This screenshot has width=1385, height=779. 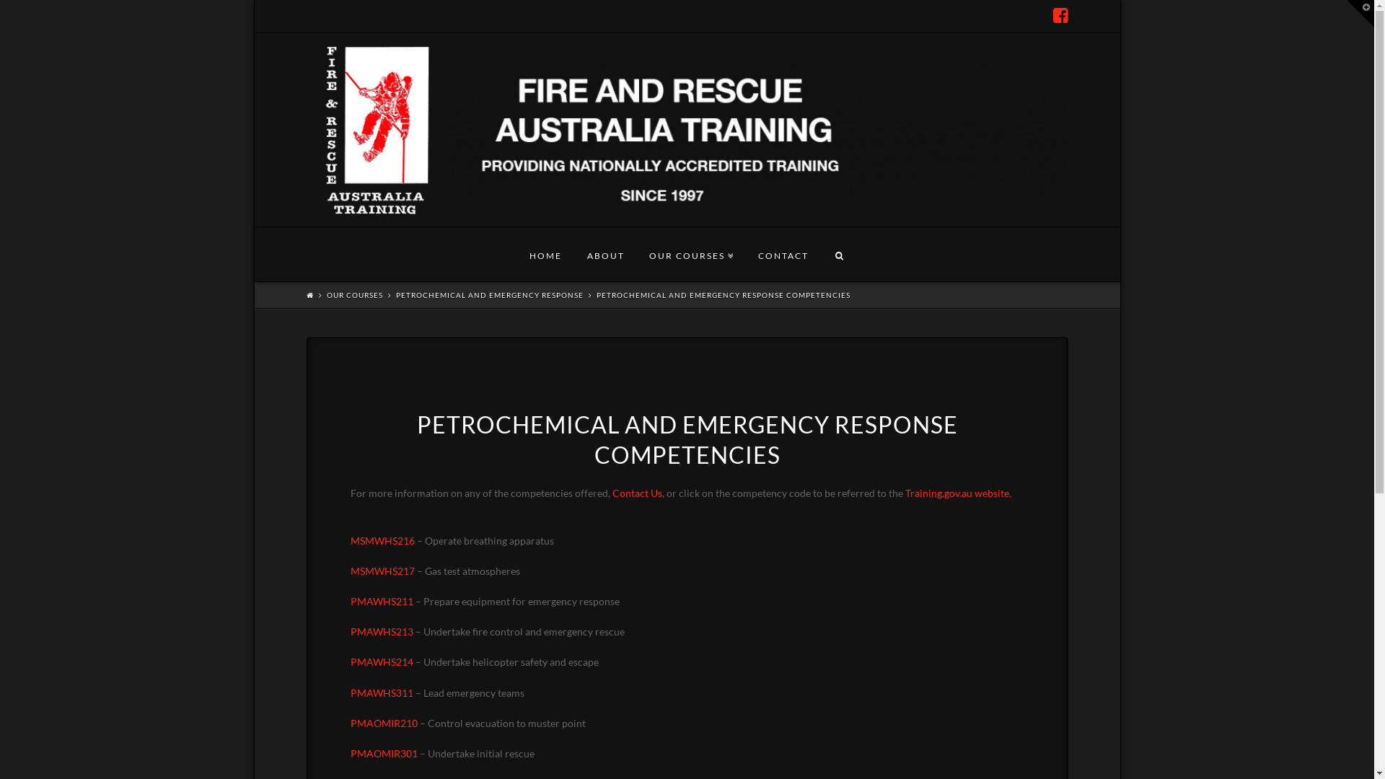 What do you see at coordinates (783, 254) in the screenshot?
I see `CONTACT` at bounding box center [783, 254].